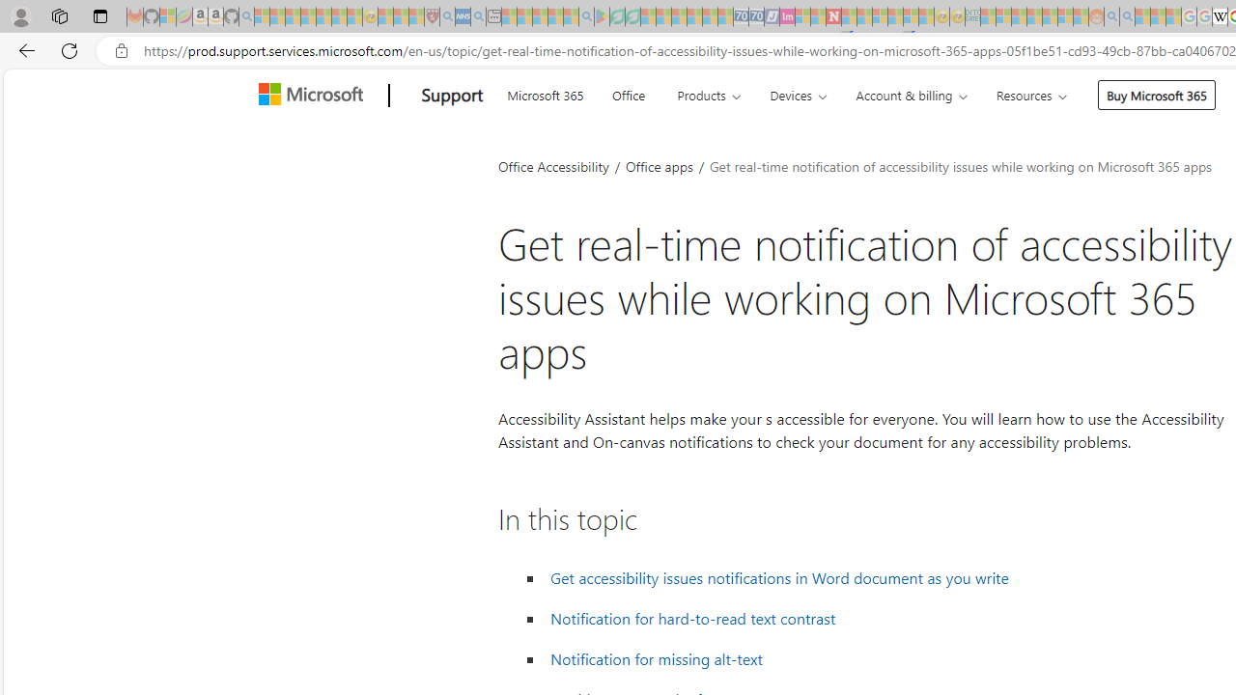 The height and width of the screenshot is (695, 1236). What do you see at coordinates (602, 17) in the screenshot?
I see `Bluey: Let's Play! - Apps on Google Play - Sleeping` at bounding box center [602, 17].